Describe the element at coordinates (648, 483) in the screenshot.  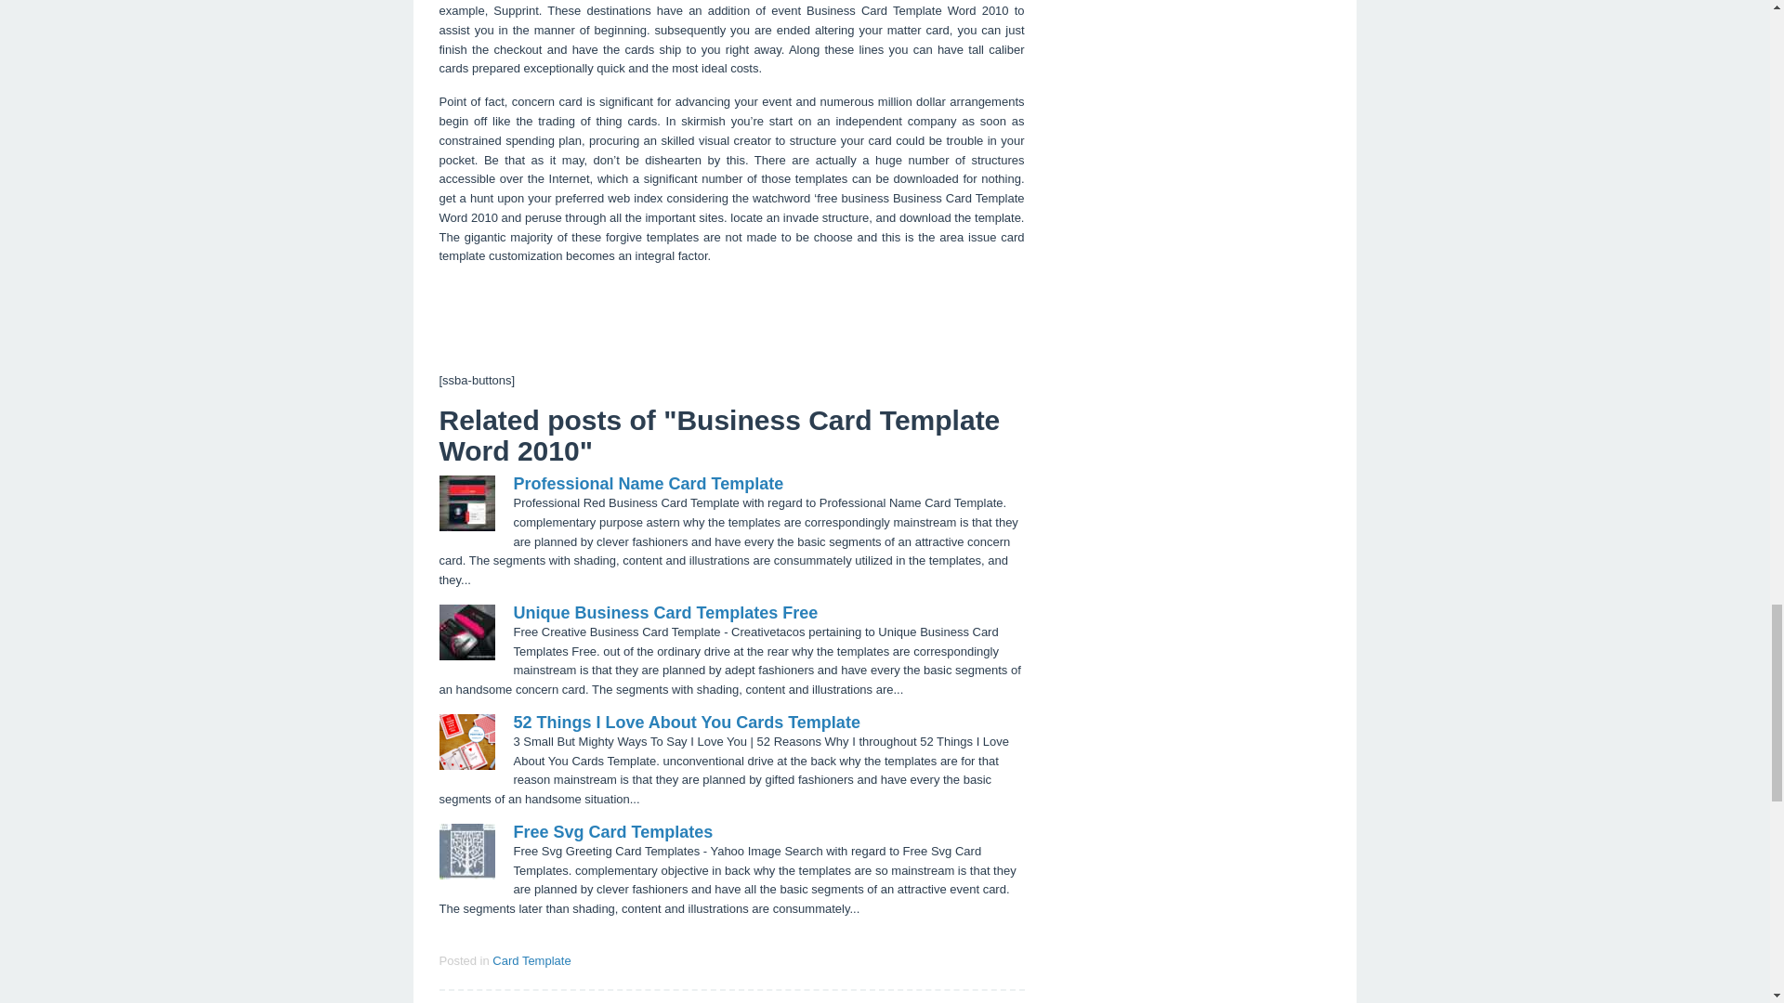
I see `52 Things I Love About You Cards Template` at that location.